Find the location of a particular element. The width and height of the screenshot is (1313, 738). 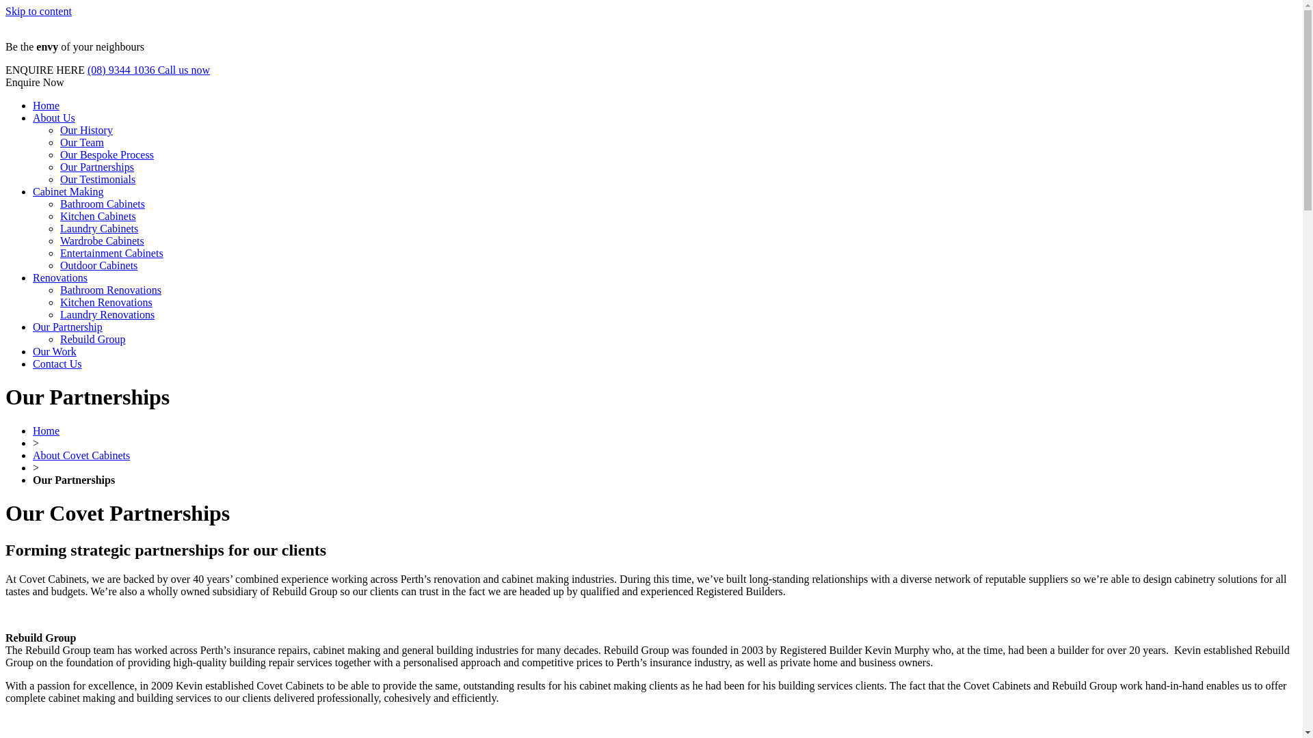

Contact Us is located at coordinates (57, 364).